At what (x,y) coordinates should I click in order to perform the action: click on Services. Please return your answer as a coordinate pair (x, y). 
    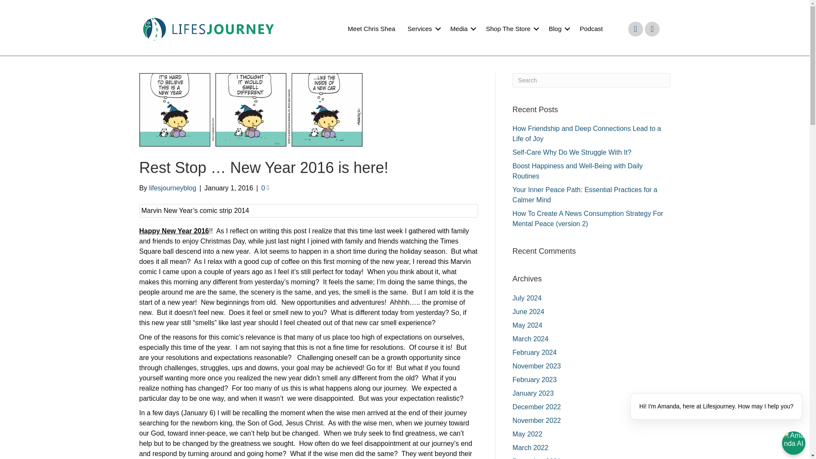
    Looking at the image, I should click on (422, 29).